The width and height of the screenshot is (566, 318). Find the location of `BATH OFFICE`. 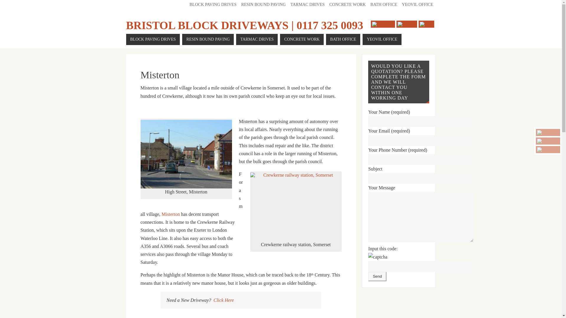

BATH OFFICE is located at coordinates (343, 39).